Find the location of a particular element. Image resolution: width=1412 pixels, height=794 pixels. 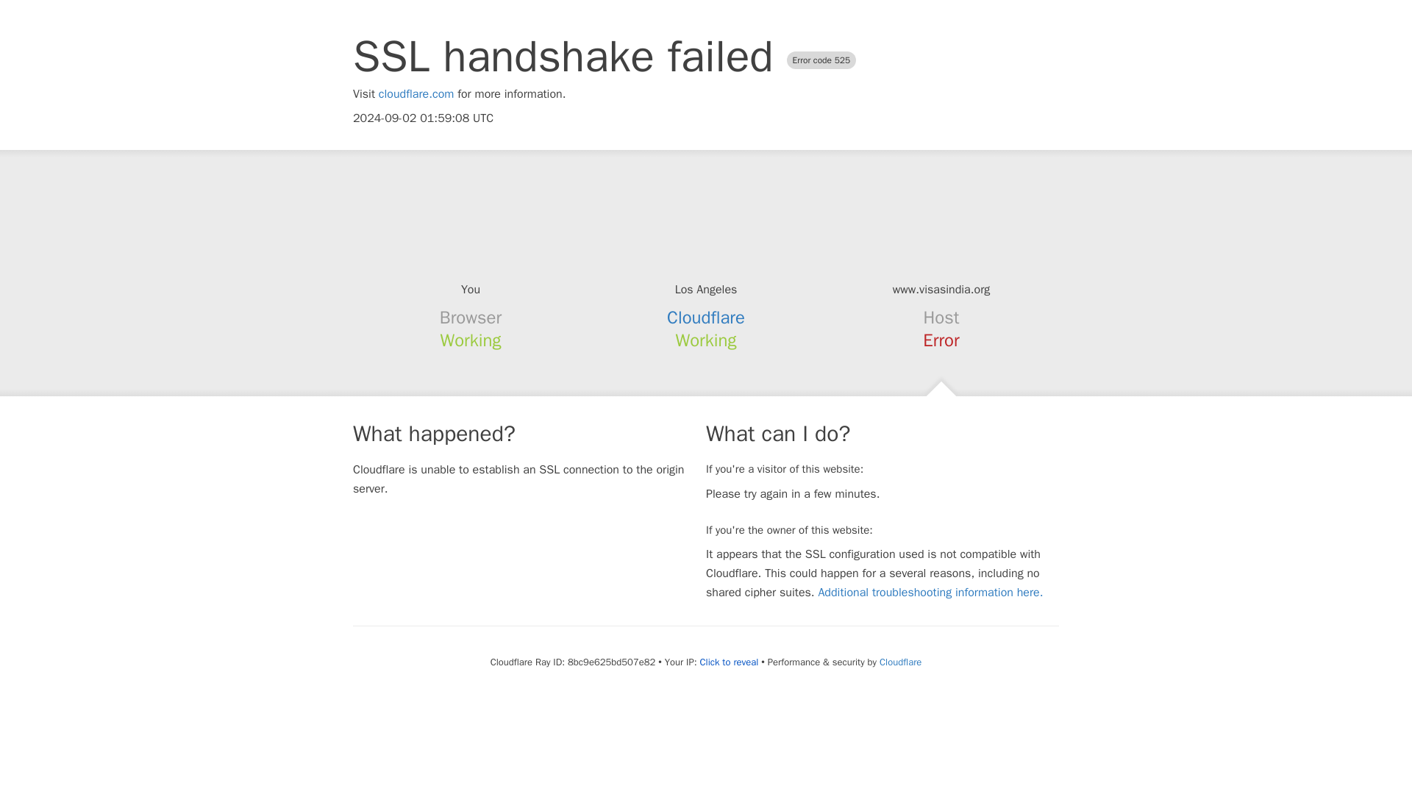

Cloudflare is located at coordinates (900, 662).